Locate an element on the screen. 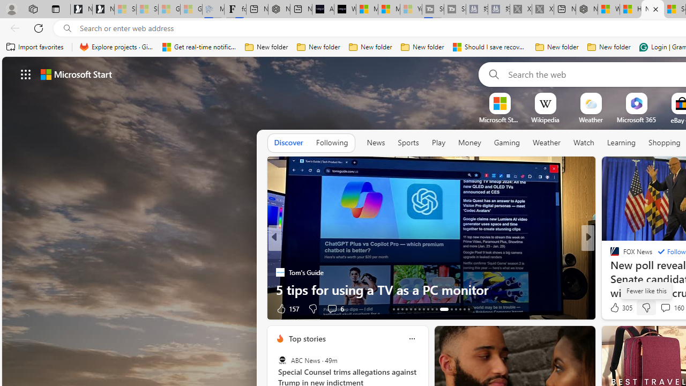  Forge of Empires is located at coordinates (630, 272).